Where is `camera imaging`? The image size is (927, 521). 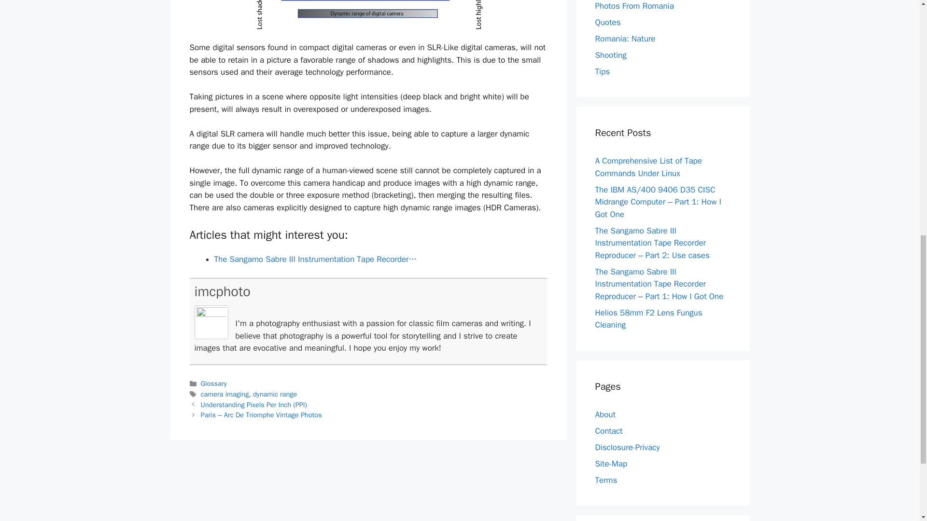
camera imaging is located at coordinates (225, 394).